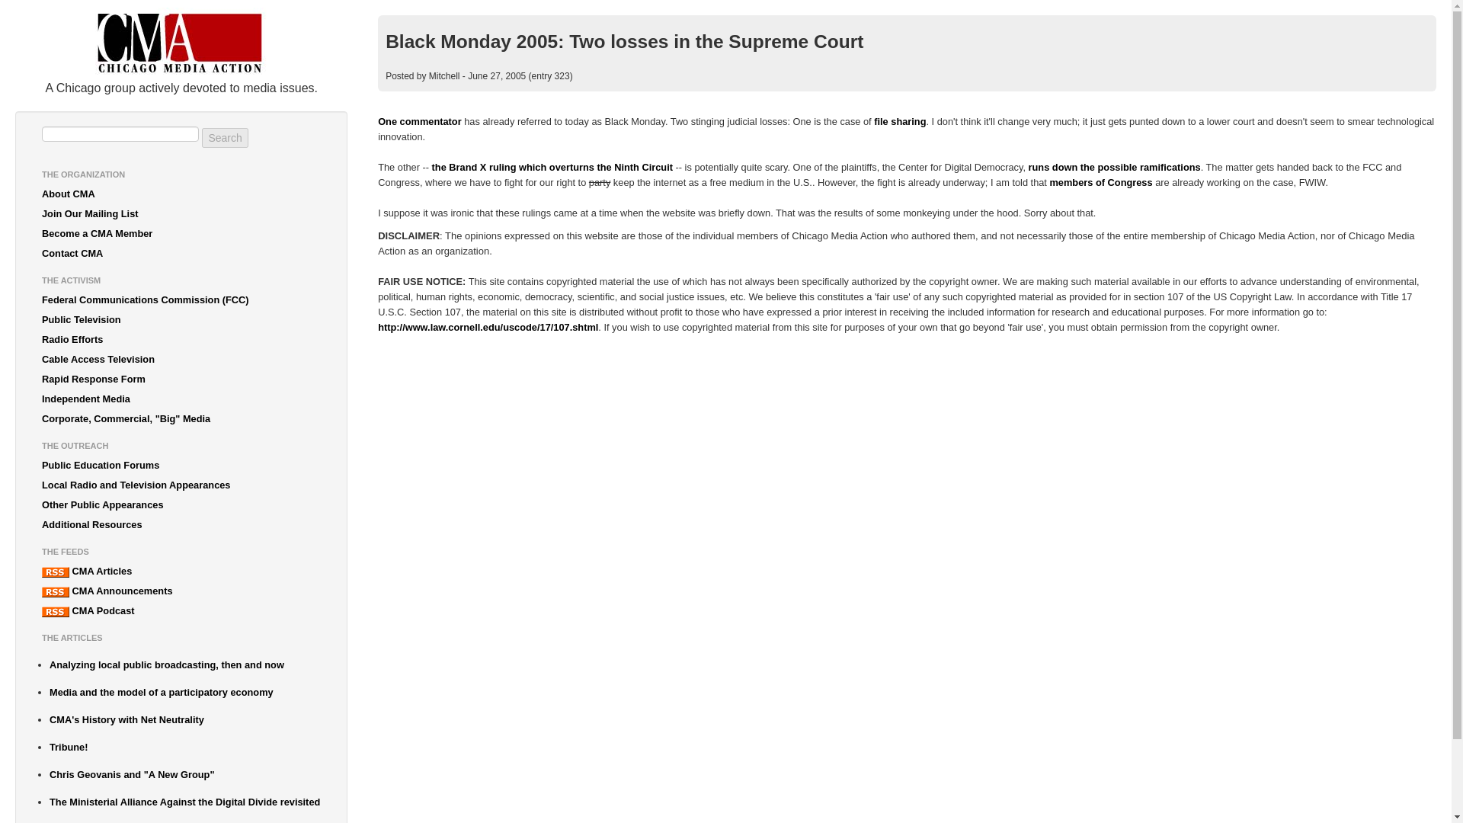 This screenshot has height=823, width=1463. Describe the element at coordinates (181, 233) in the screenshot. I see `Become a CMA Member` at that location.